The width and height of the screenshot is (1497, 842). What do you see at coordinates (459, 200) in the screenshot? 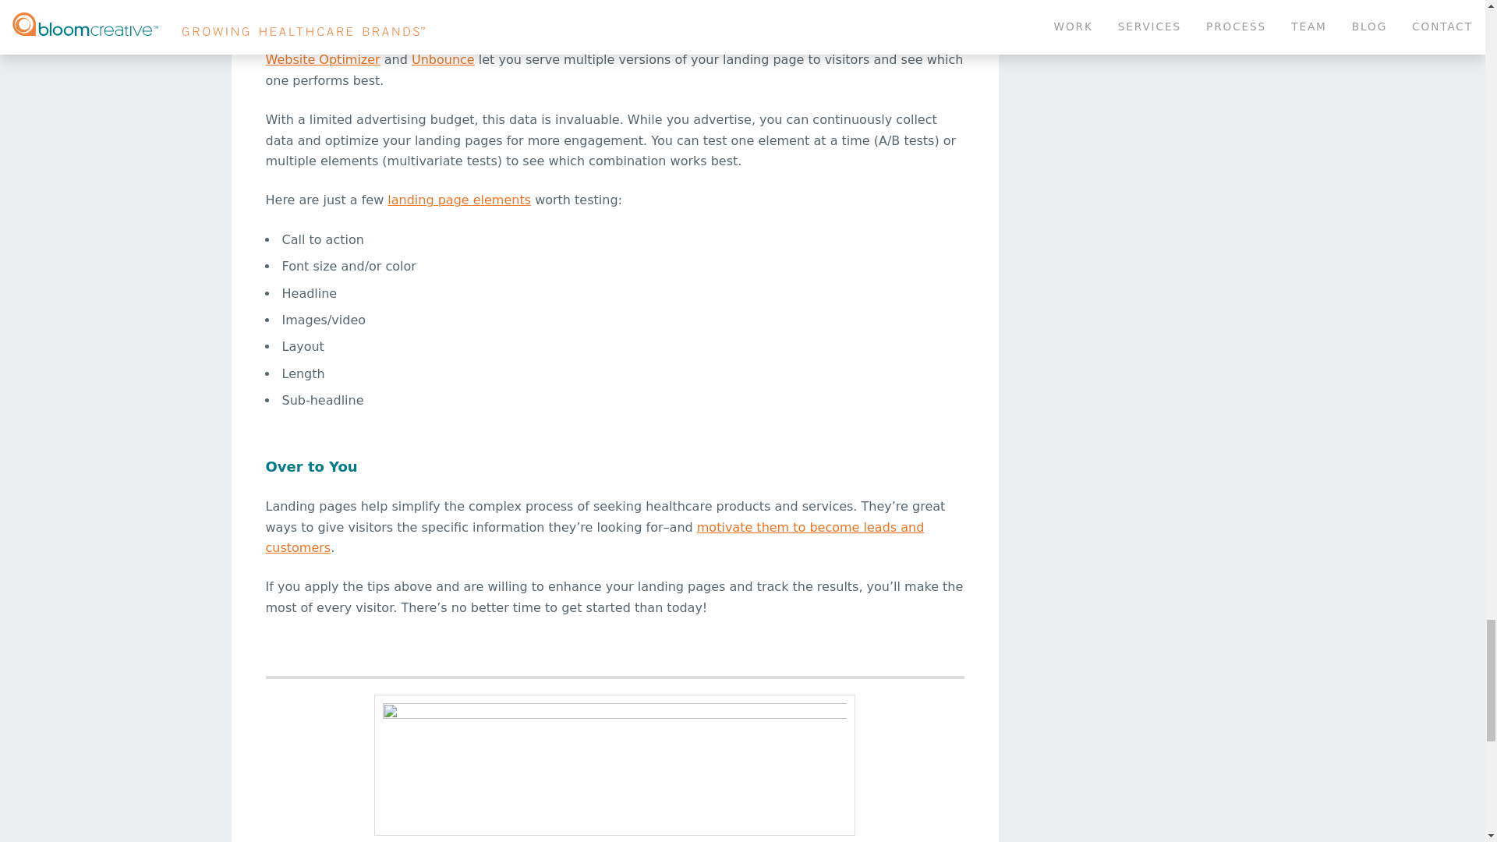
I see `landing page elements` at bounding box center [459, 200].